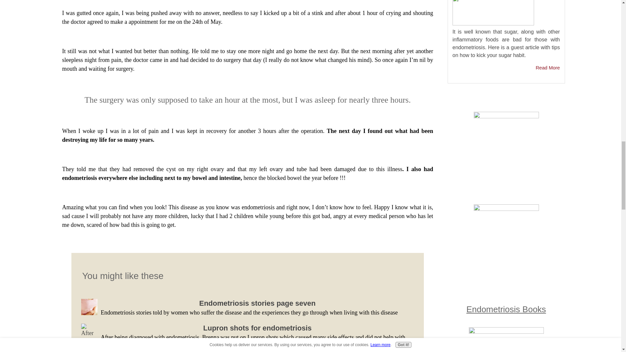 The width and height of the screenshot is (626, 352). What do you see at coordinates (506, 332) in the screenshot?
I see `Go to Healing endometriosis naturally book` at bounding box center [506, 332].